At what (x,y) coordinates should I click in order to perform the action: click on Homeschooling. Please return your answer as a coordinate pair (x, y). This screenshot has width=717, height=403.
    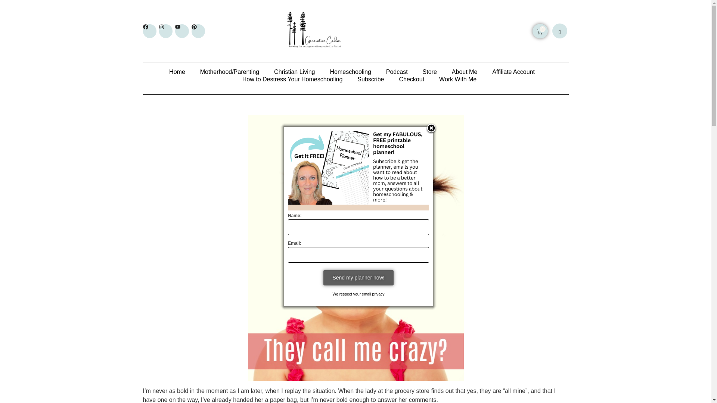
    Looking at the image, I should click on (350, 72).